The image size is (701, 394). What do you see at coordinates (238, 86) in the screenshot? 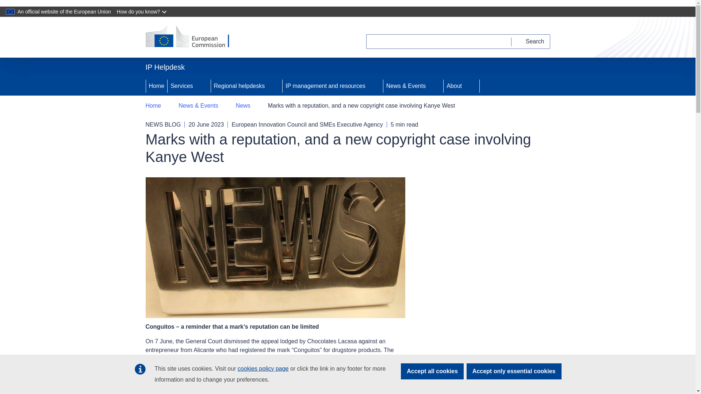
I see `Regional helpdesks` at bounding box center [238, 86].